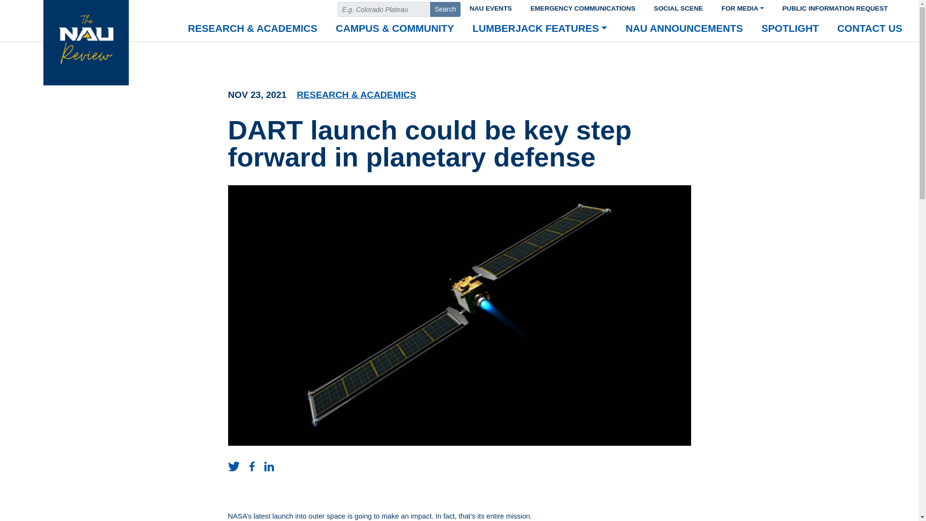 Image resolution: width=926 pixels, height=521 pixels. I want to click on Public Information Request, so click(835, 7).